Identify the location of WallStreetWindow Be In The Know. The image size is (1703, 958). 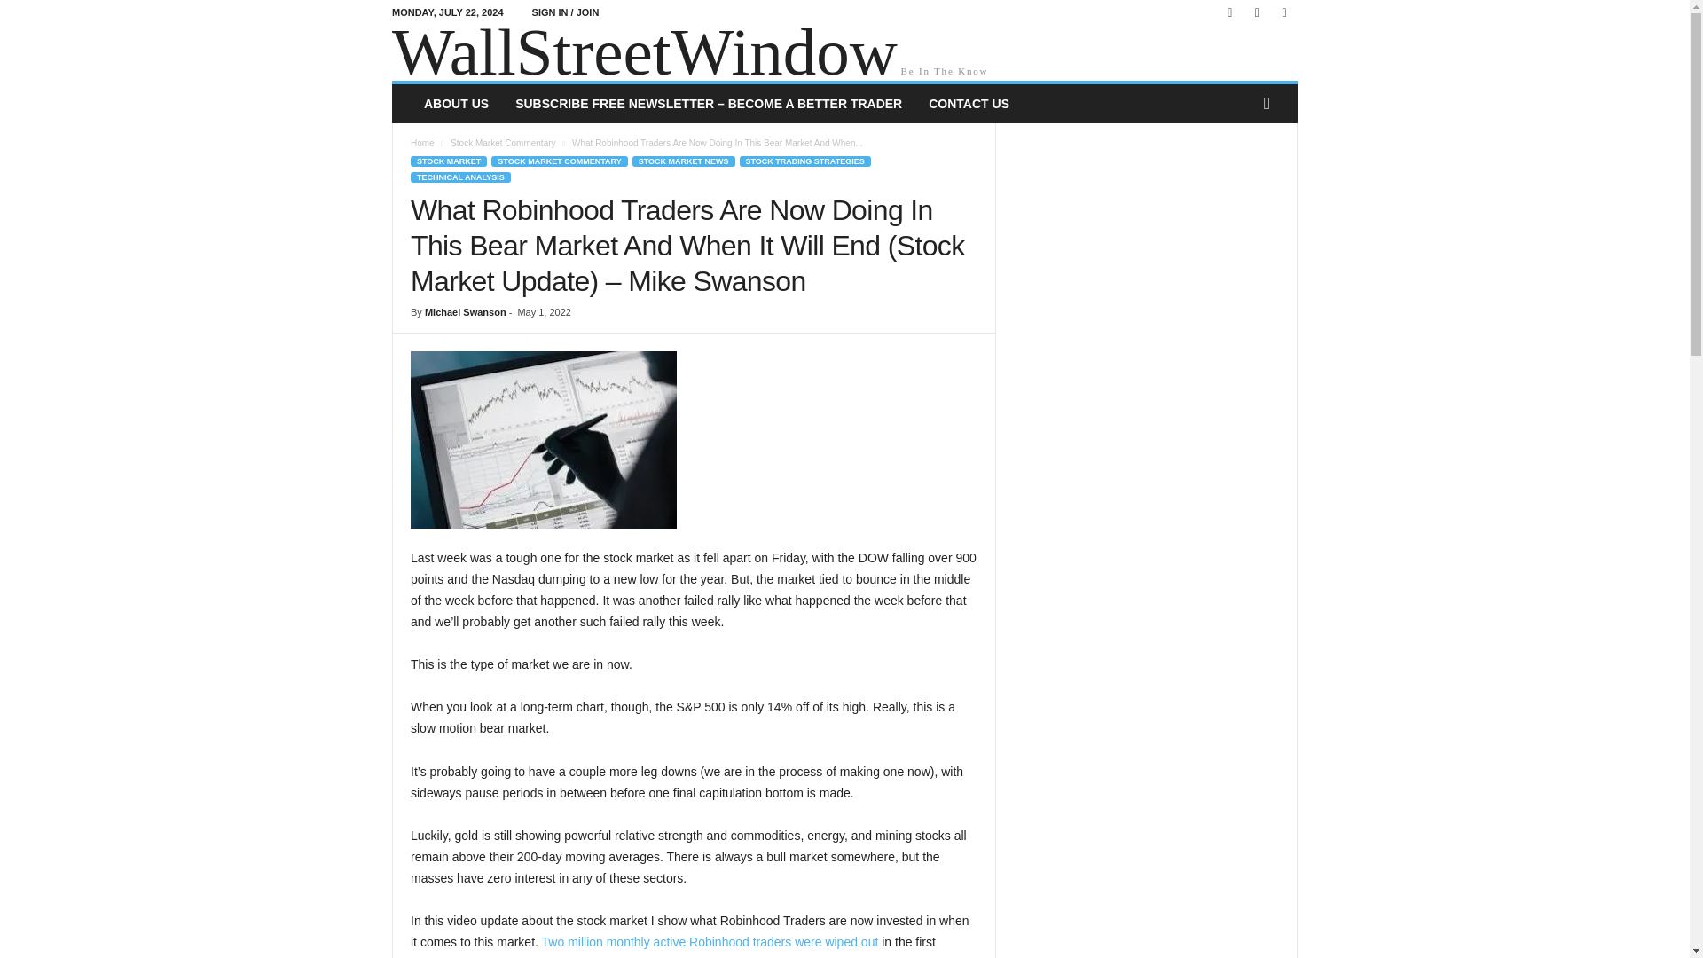
(844, 53).